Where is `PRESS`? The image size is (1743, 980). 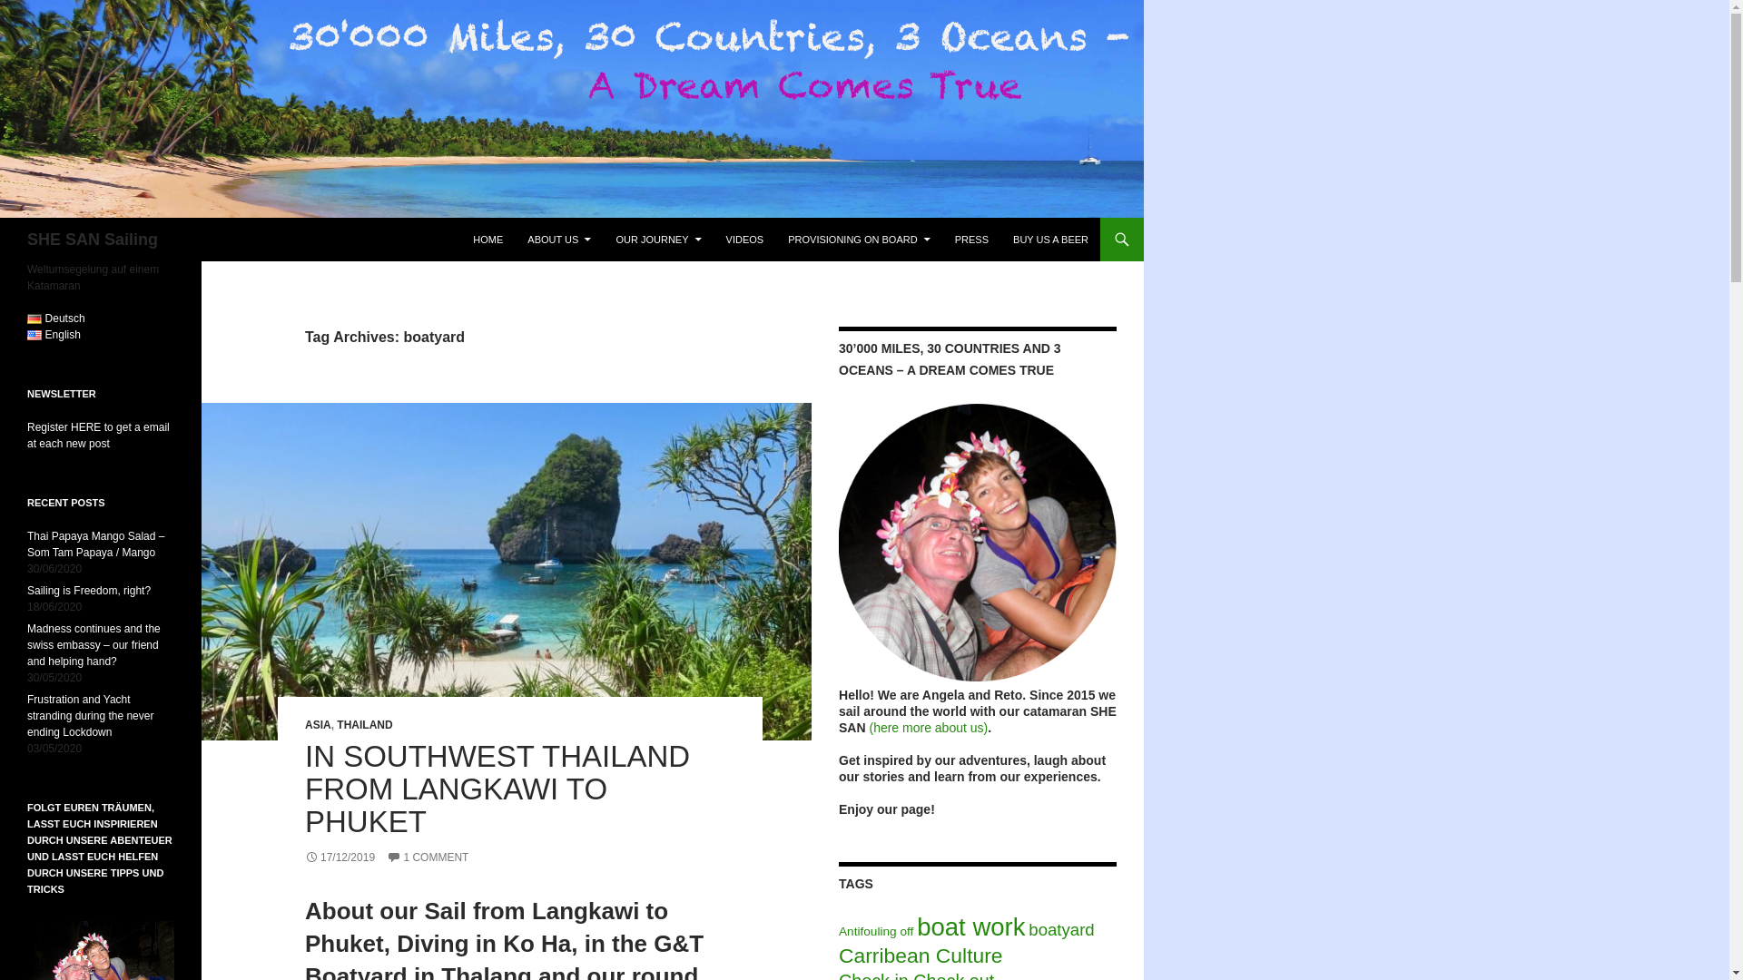 PRESS is located at coordinates (971, 240).